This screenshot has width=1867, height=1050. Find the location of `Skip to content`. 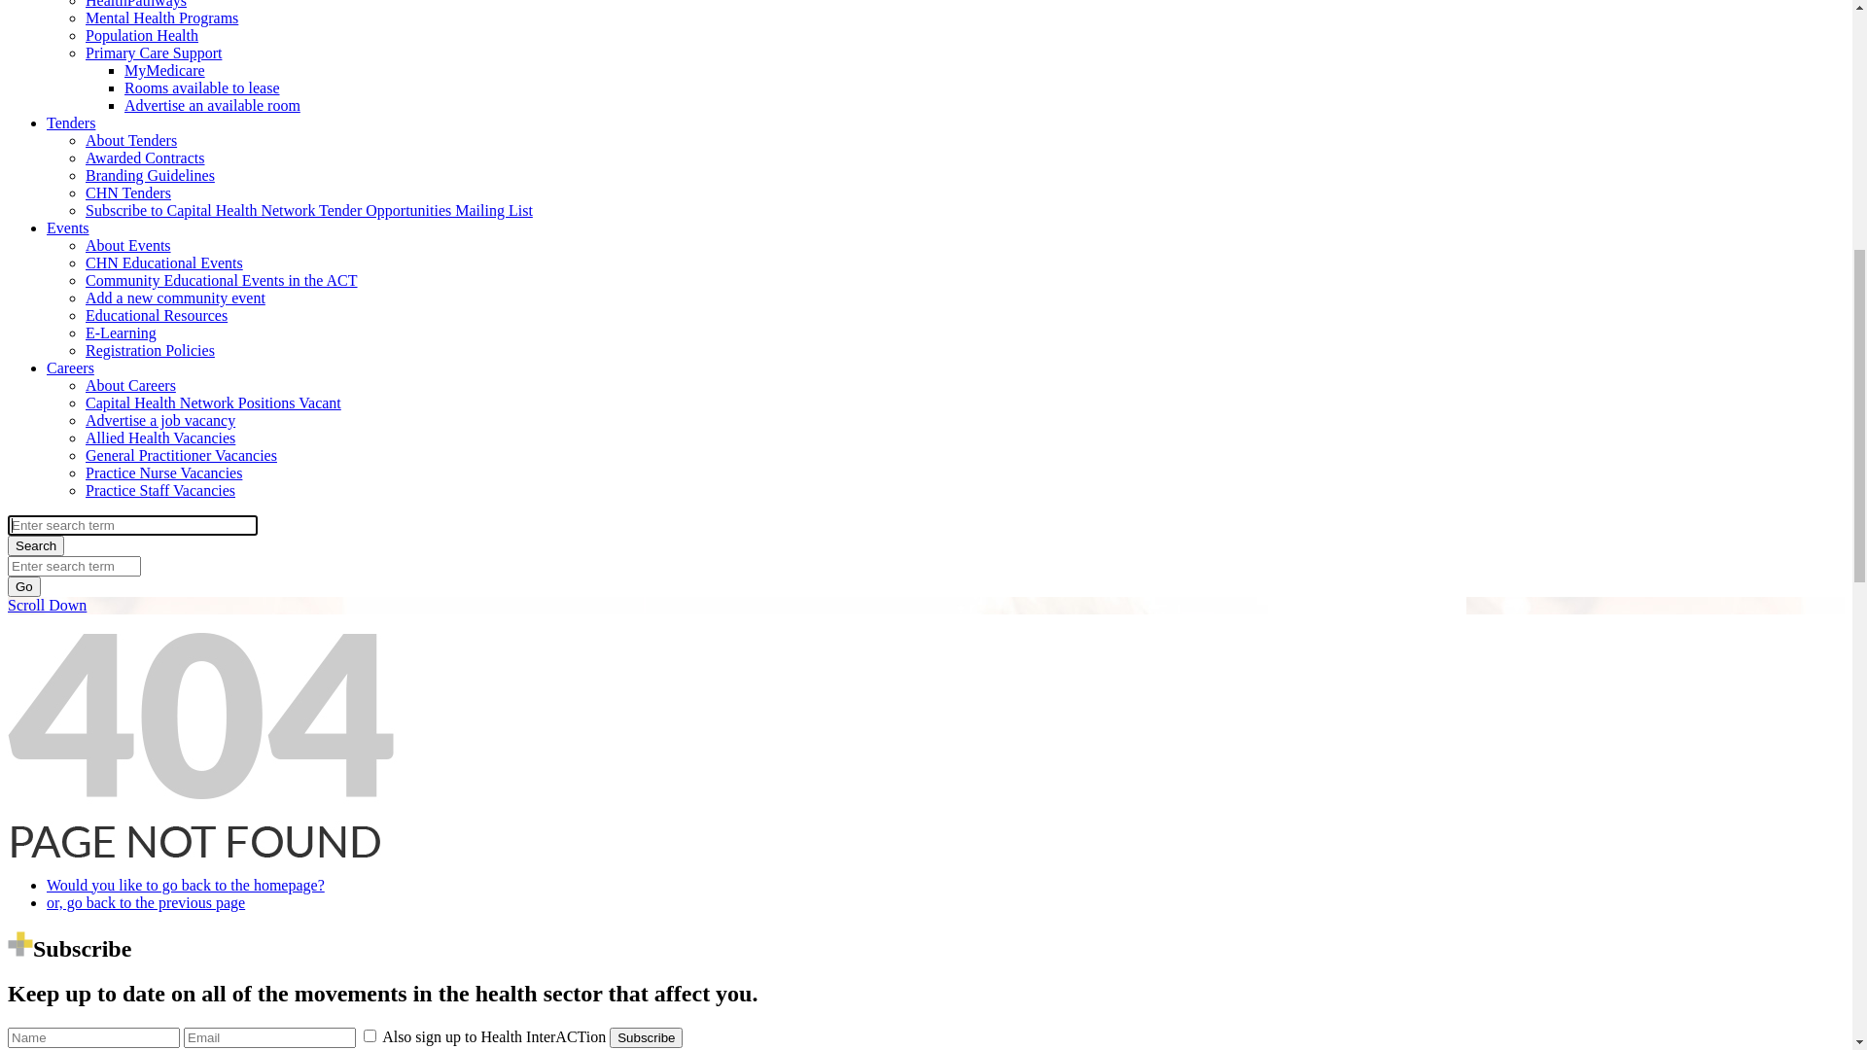

Skip to content is located at coordinates (54, 23).